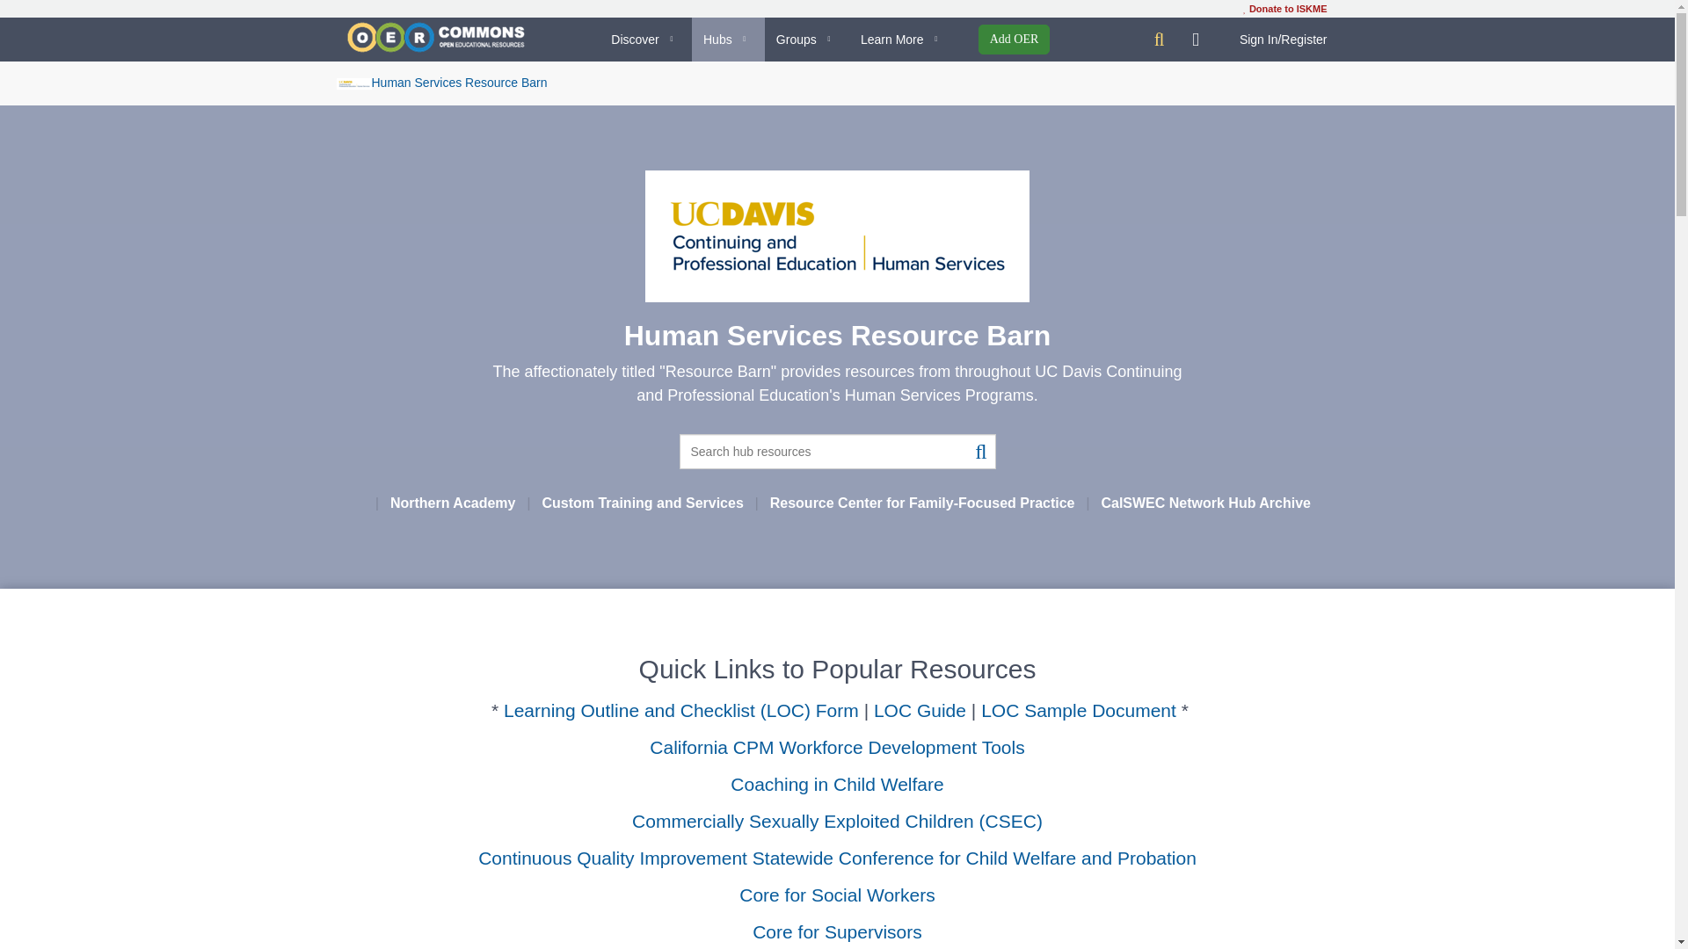 The height and width of the screenshot is (949, 1688). I want to click on Donate to ISKME, so click(1284, 9).